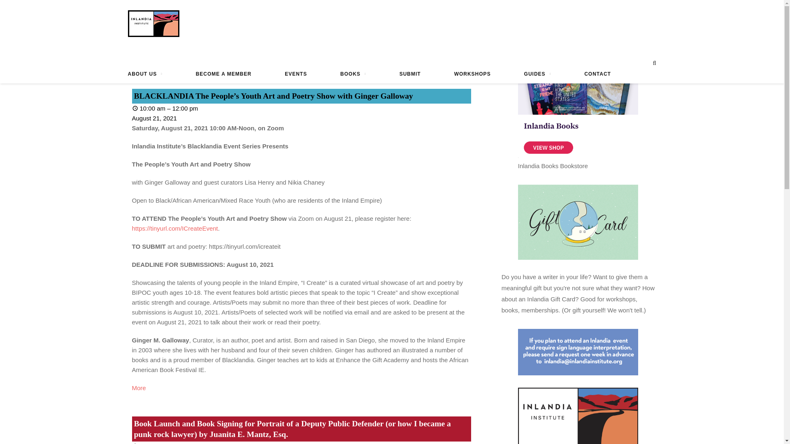  What do you see at coordinates (410, 74) in the screenshot?
I see `SUBMIT` at bounding box center [410, 74].